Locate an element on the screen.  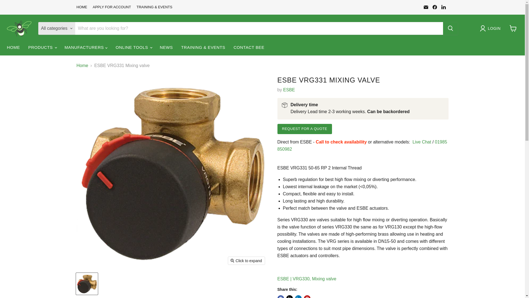
View cart is located at coordinates (513, 28).